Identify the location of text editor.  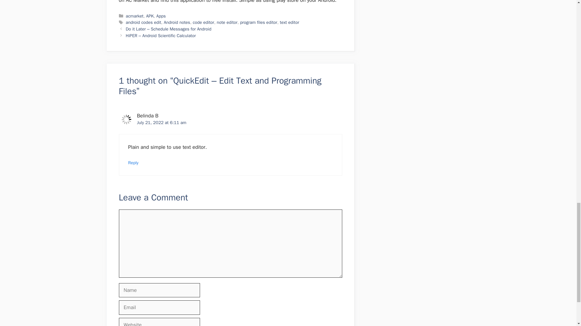
(289, 22).